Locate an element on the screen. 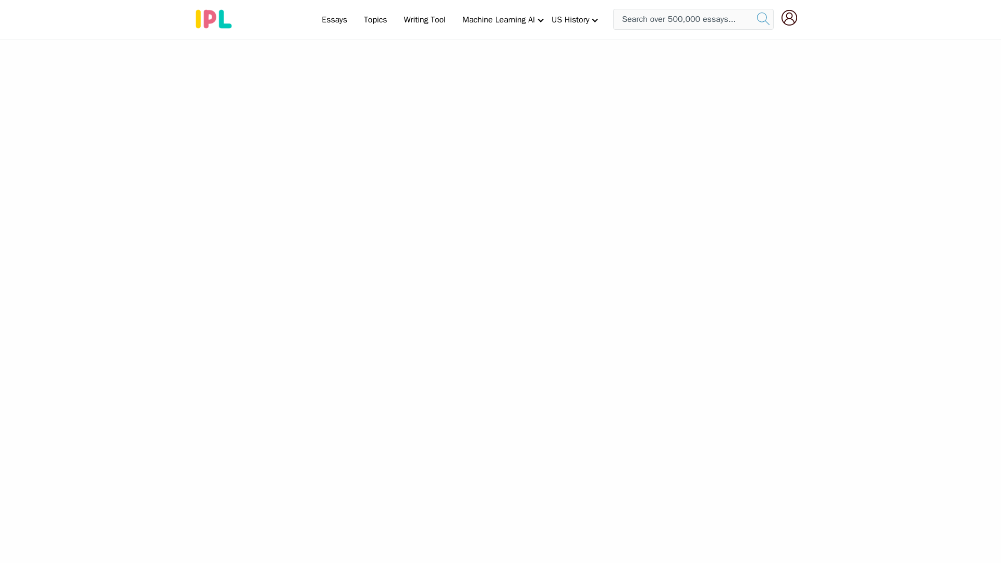  Topics is located at coordinates (375, 19).